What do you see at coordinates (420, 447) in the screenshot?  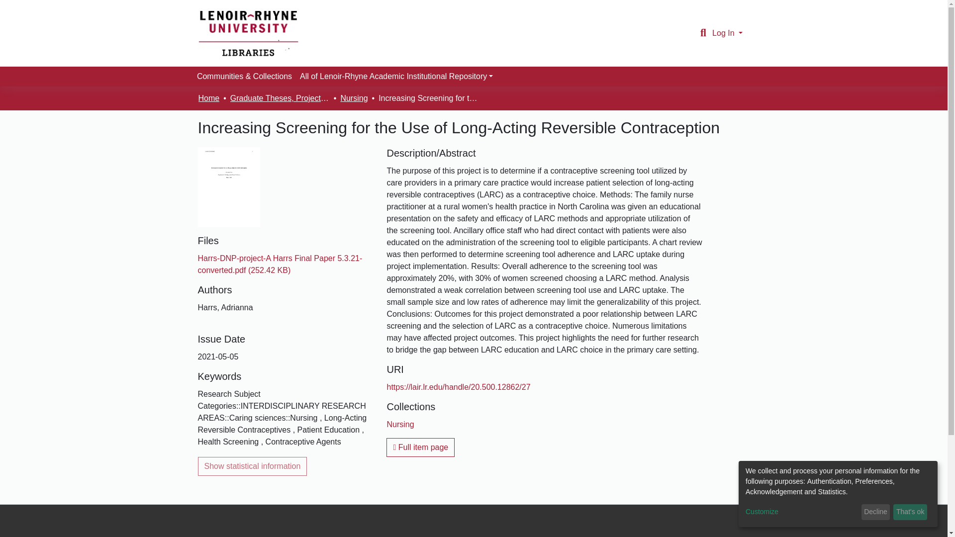 I see `Full item page` at bounding box center [420, 447].